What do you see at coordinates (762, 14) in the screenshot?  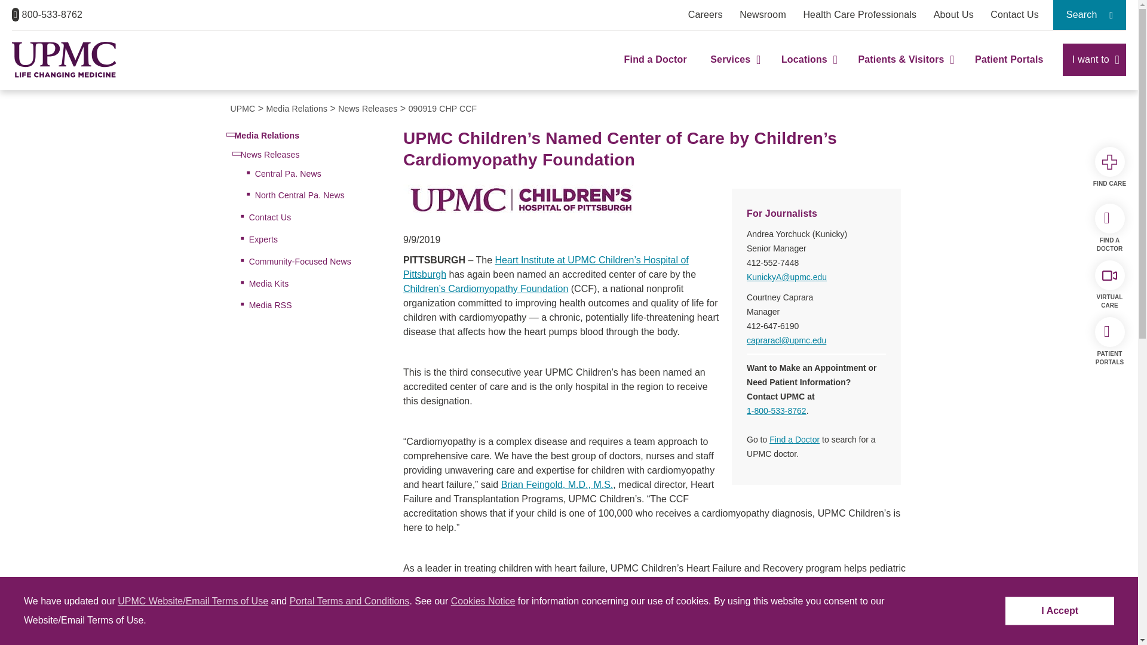 I see `Newsroom` at bounding box center [762, 14].